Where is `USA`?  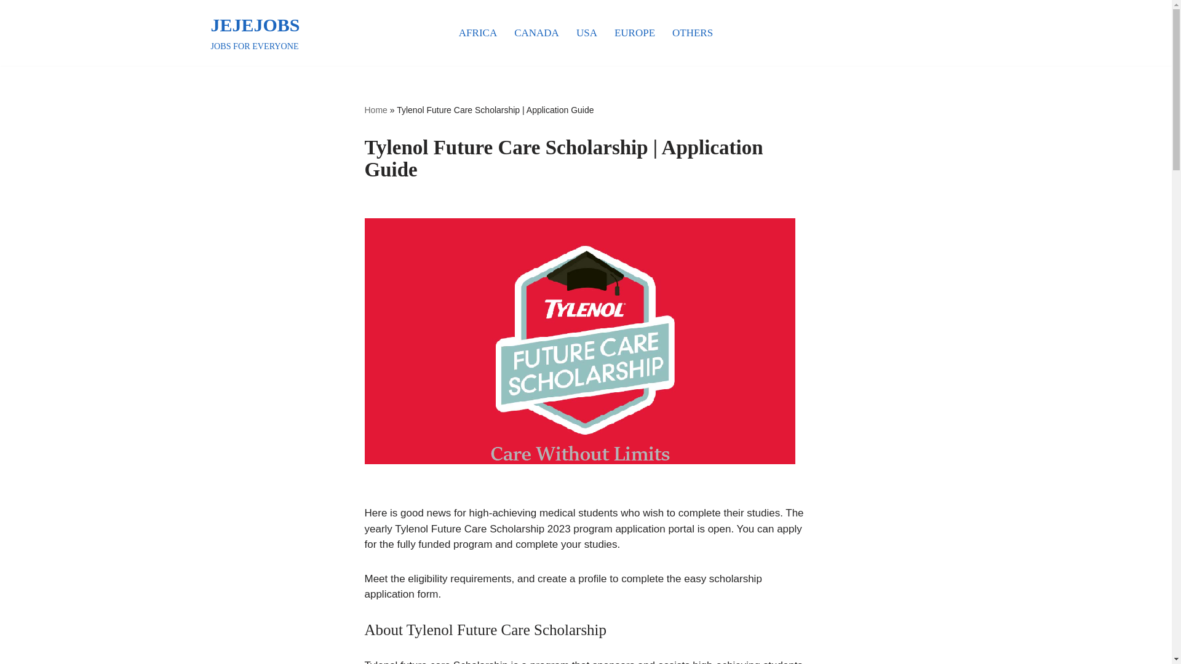
USA is located at coordinates (255, 33).